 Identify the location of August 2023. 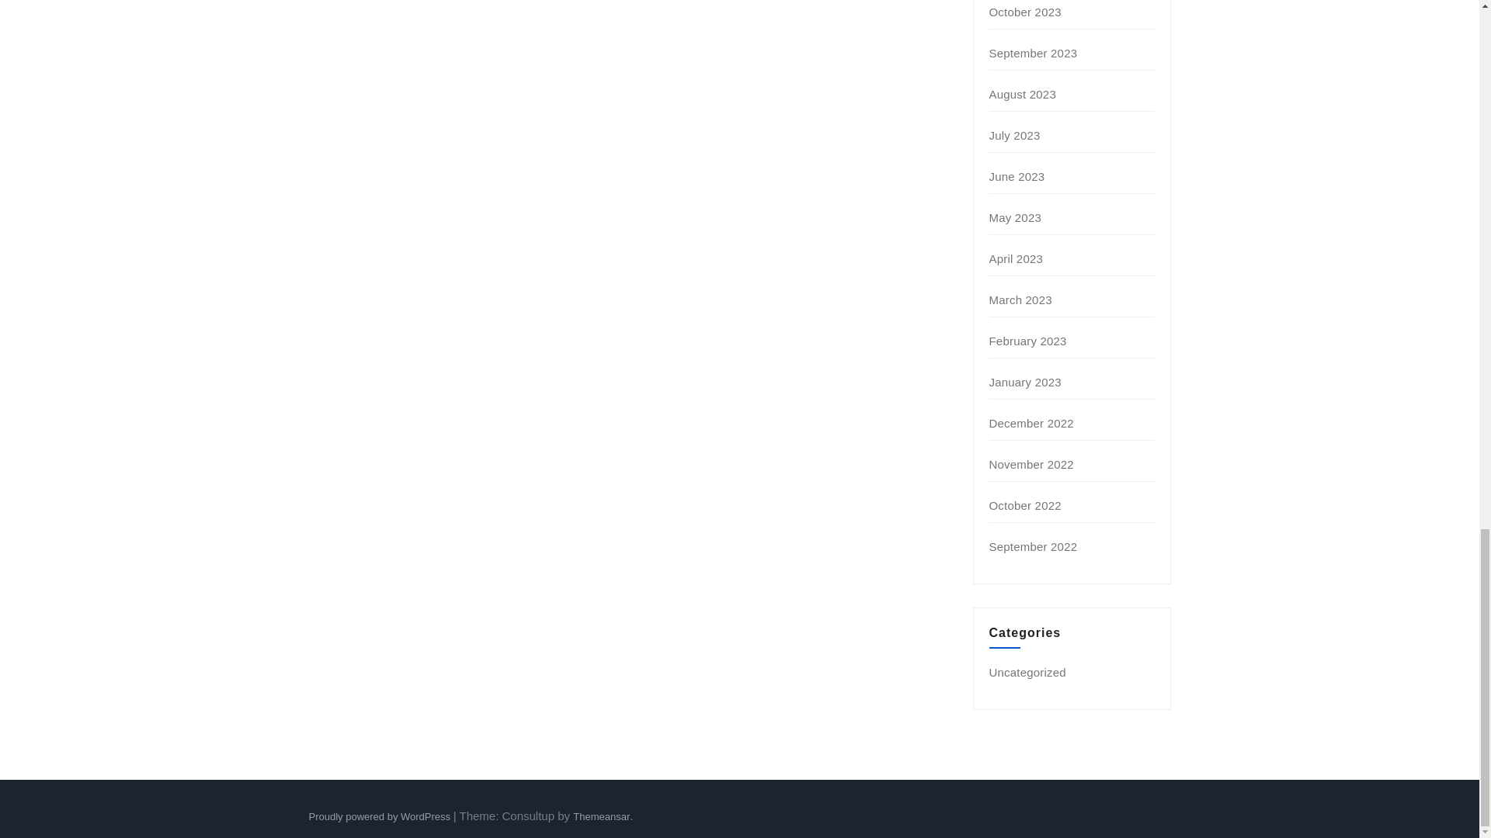
(1022, 94).